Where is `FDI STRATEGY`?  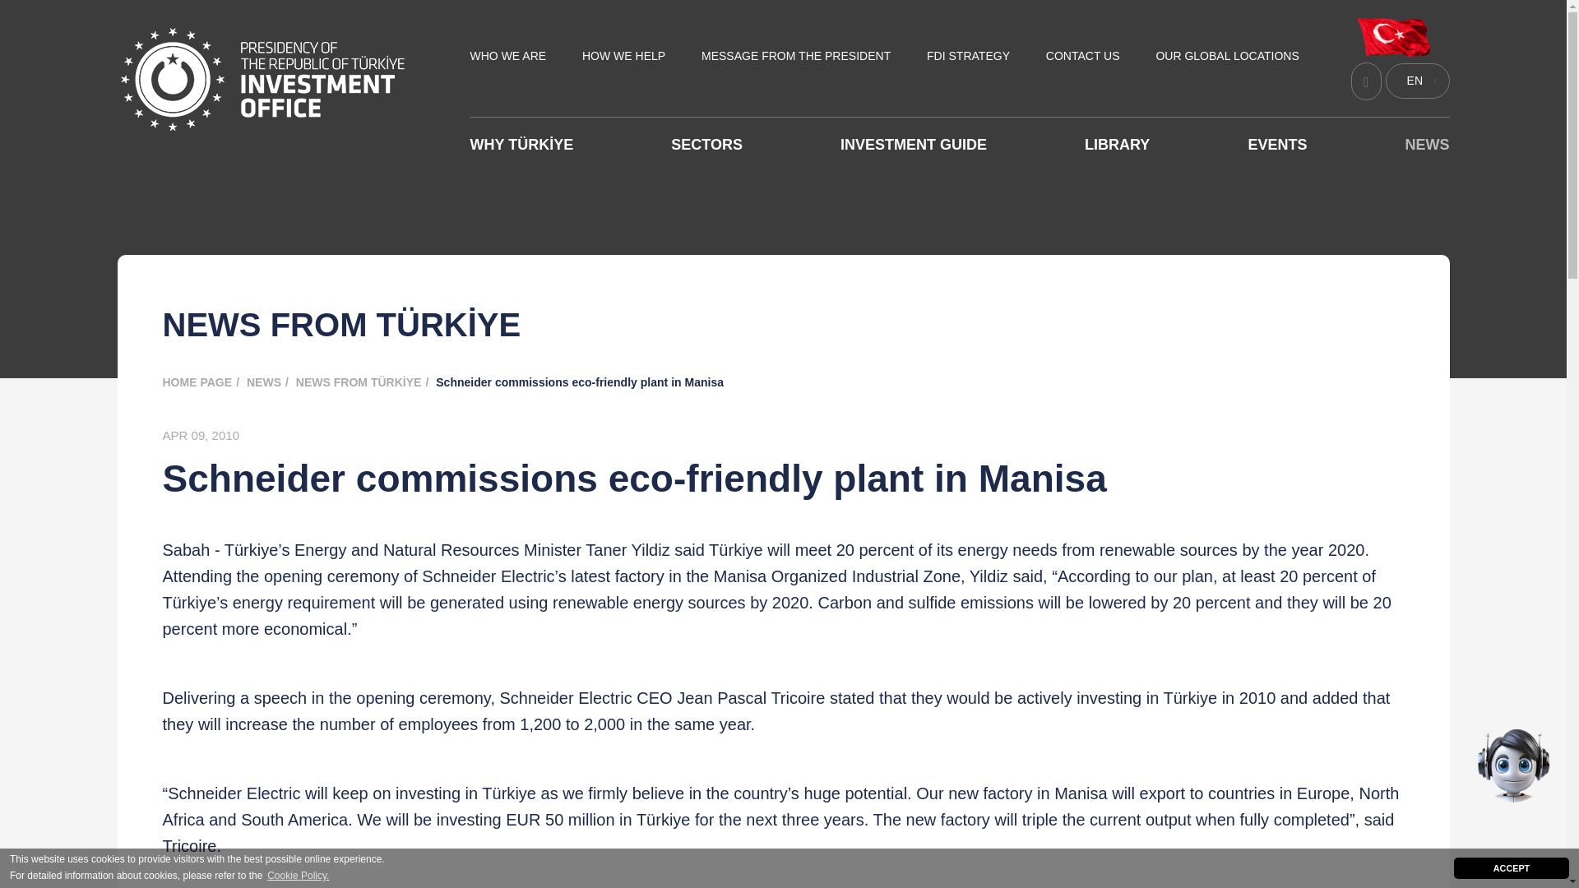 FDI STRATEGY is located at coordinates (969, 56).